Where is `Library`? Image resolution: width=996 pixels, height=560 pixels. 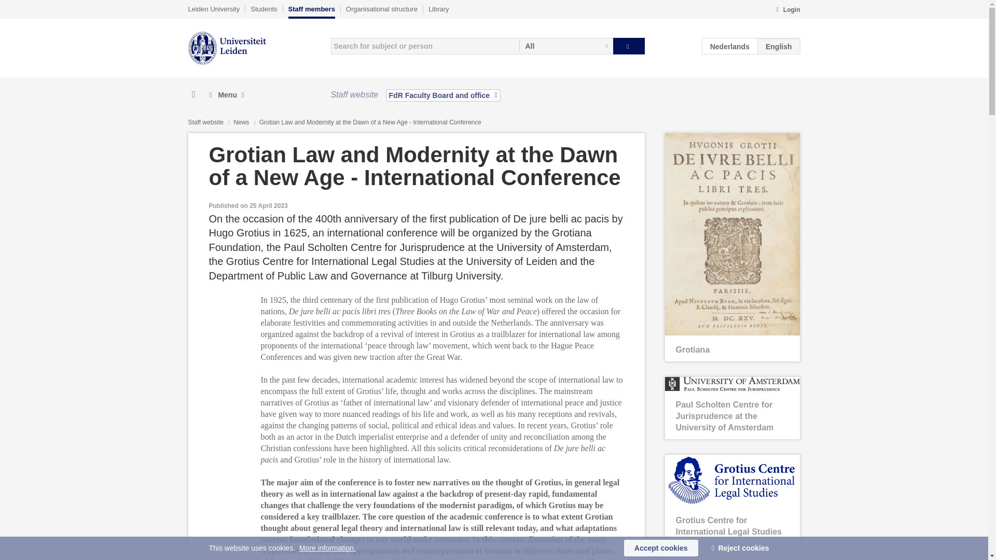
Library is located at coordinates (438, 9).